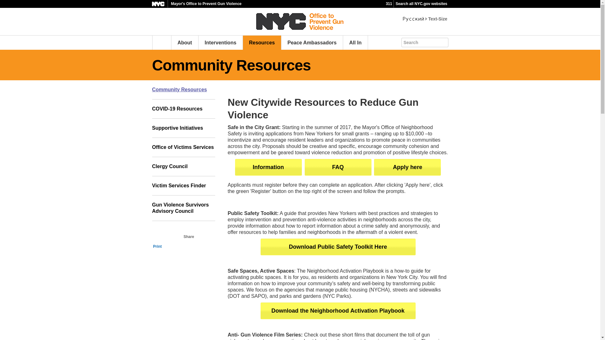  Describe the element at coordinates (437, 19) in the screenshot. I see `Text-Size` at that location.